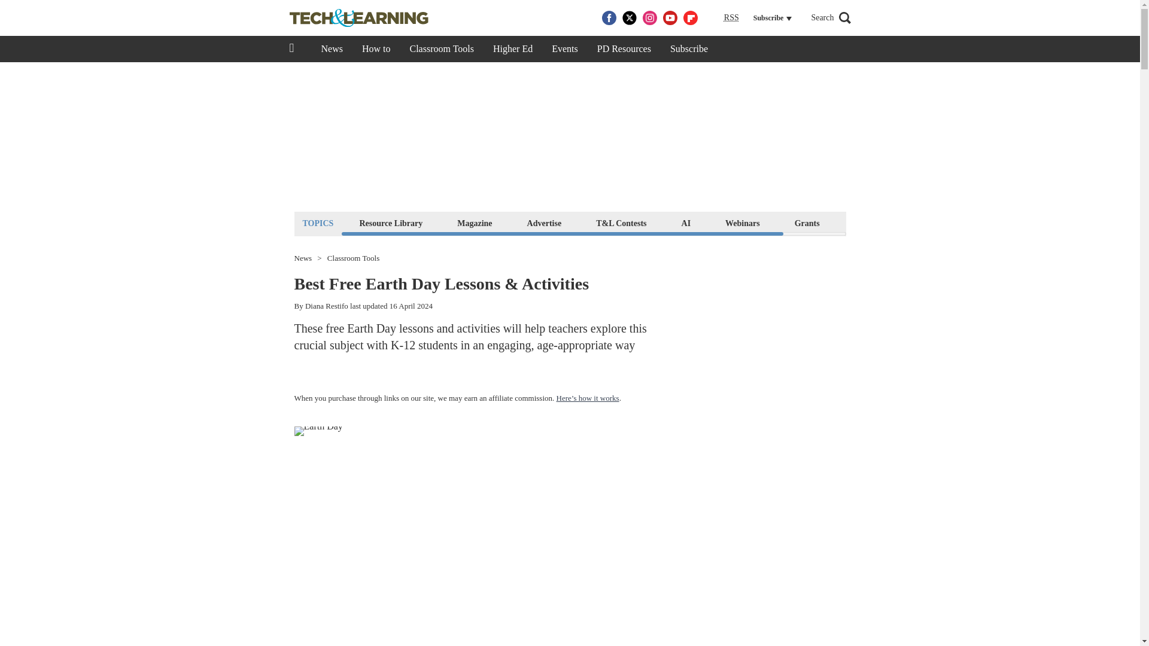  What do you see at coordinates (545, 223) in the screenshot?
I see `Advertise` at bounding box center [545, 223].